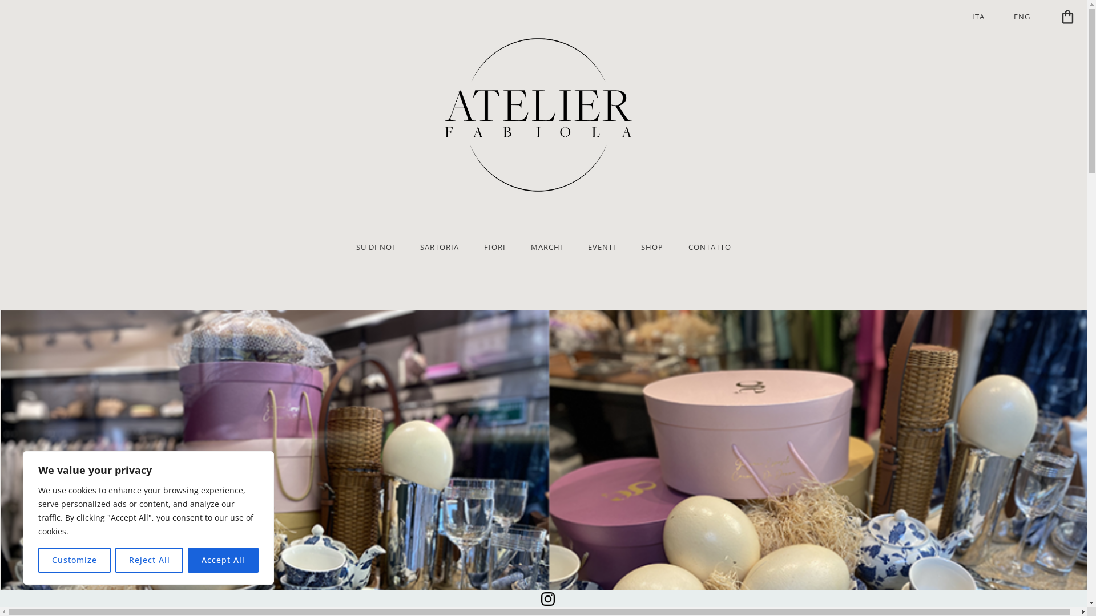  Describe the element at coordinates (74, 560) in the screenshot. I see `Customize` at that location.